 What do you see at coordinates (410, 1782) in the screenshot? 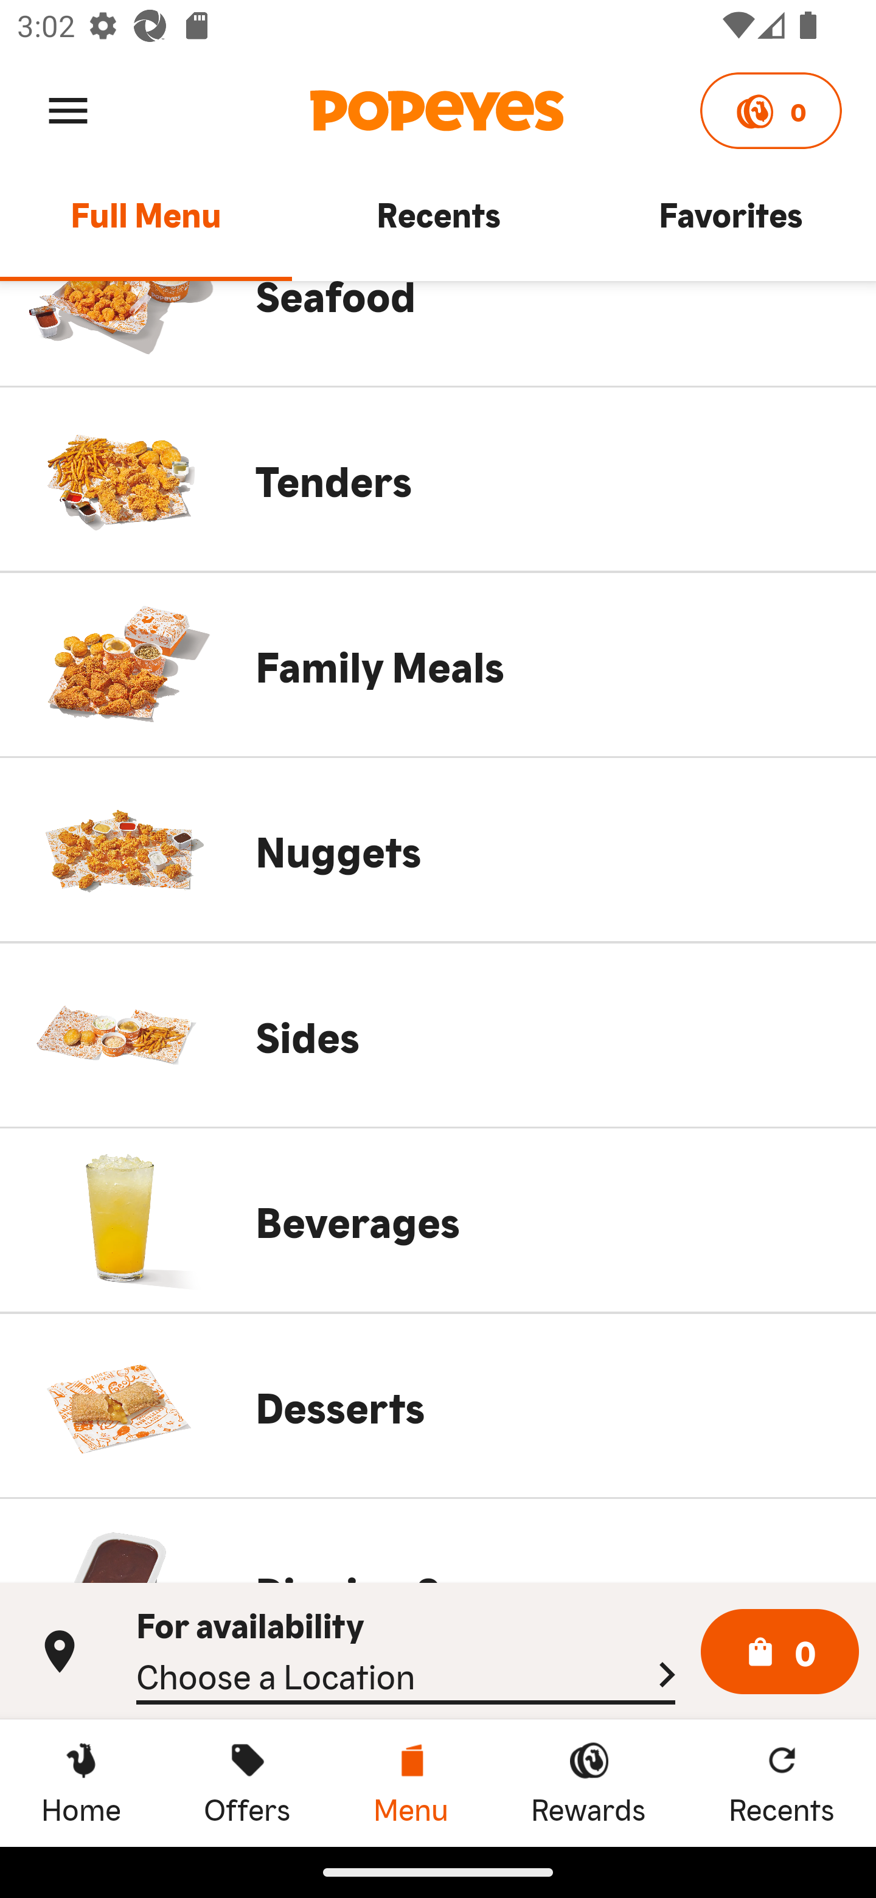
I see `Menu, current page Menu Menu, current page` at bounding box center [410, 1782].